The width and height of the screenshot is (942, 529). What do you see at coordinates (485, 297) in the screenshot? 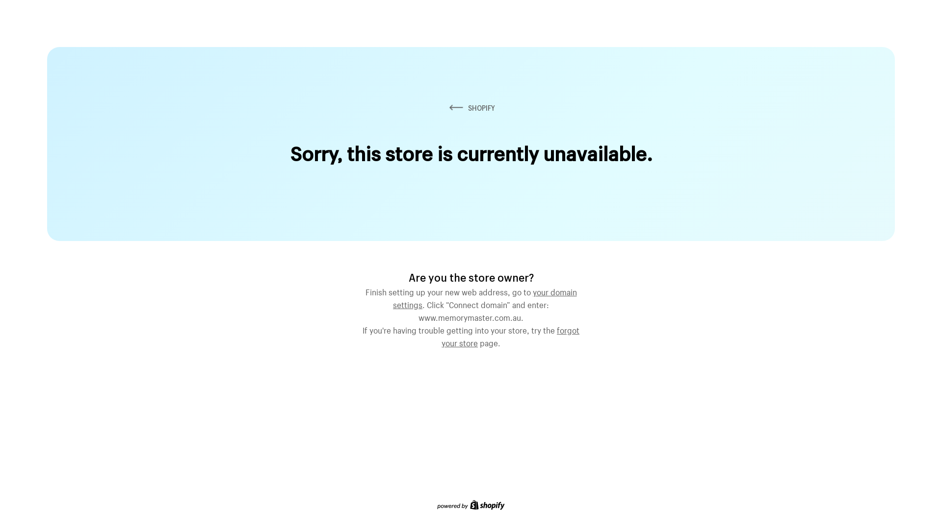
I see `your domain settings` at bounding box center [485, 297].